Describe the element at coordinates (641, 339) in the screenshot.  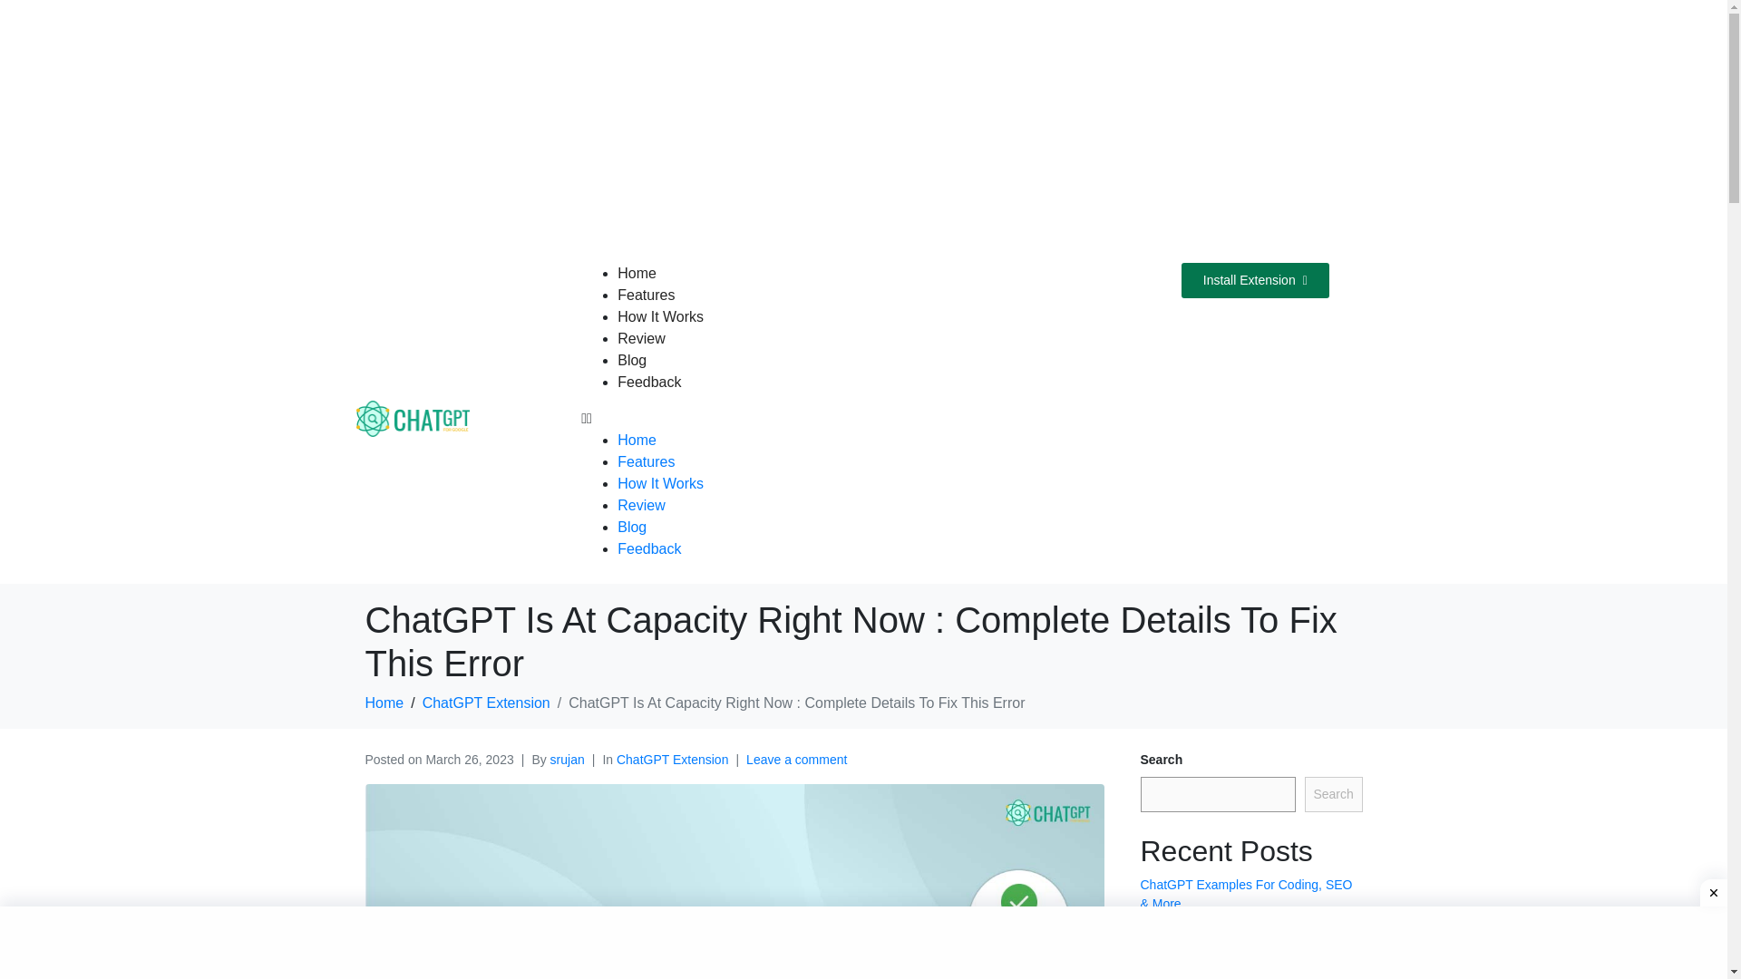
I see `Review` at that location.